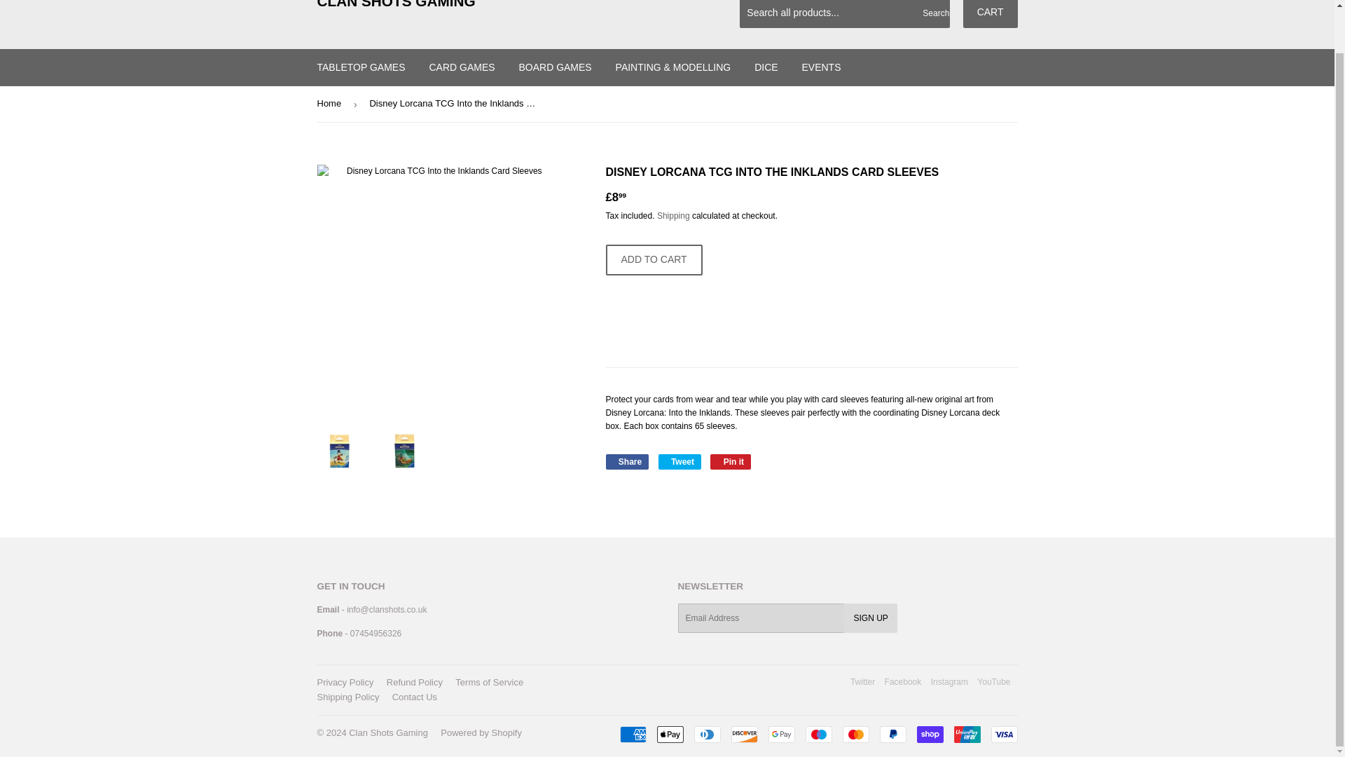 The height and width of the screenshot is (757, 1345). Describe the element at coordinates (934, 14) in the screenshot. I see `Search` at that location.